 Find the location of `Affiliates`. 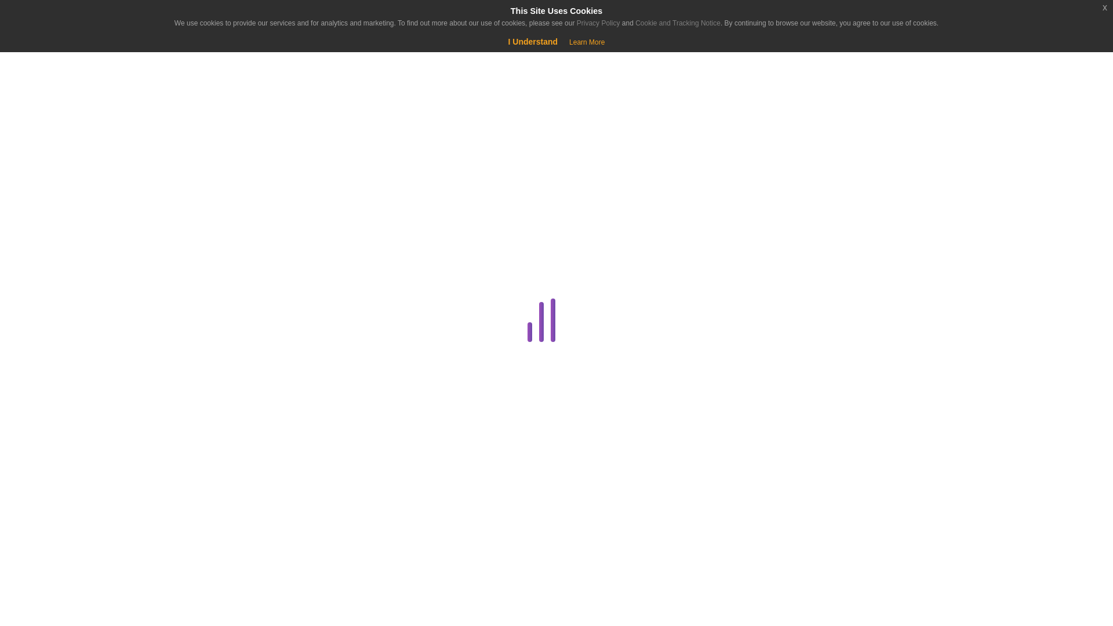

Affiliates is located at coordinates (217, 239).